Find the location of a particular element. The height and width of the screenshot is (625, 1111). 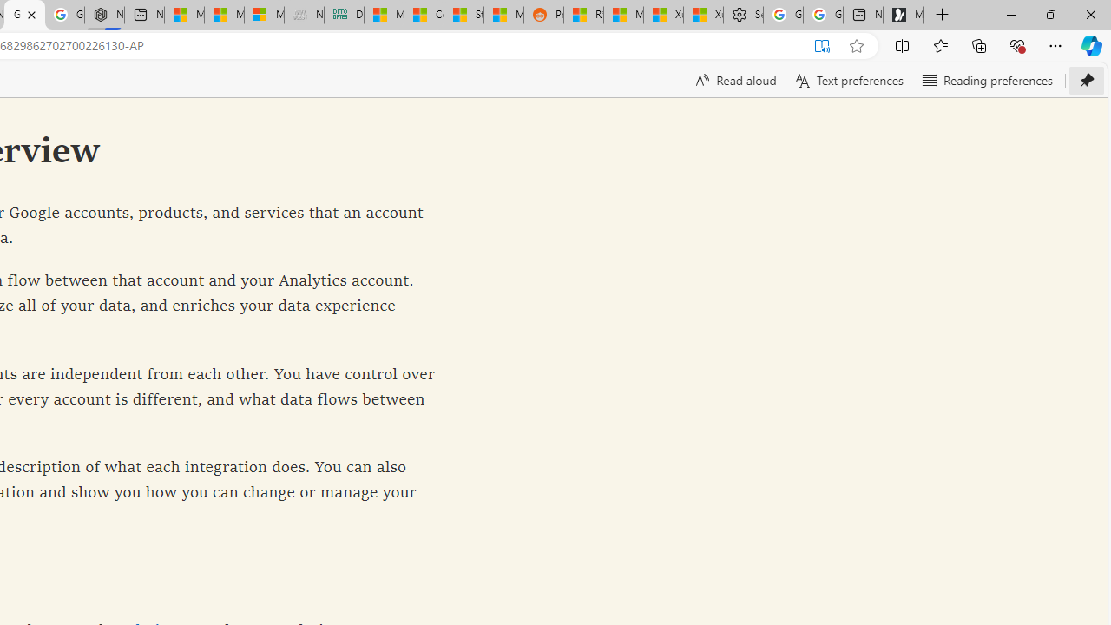

Reading preferences is located at coordinates (986, 80).